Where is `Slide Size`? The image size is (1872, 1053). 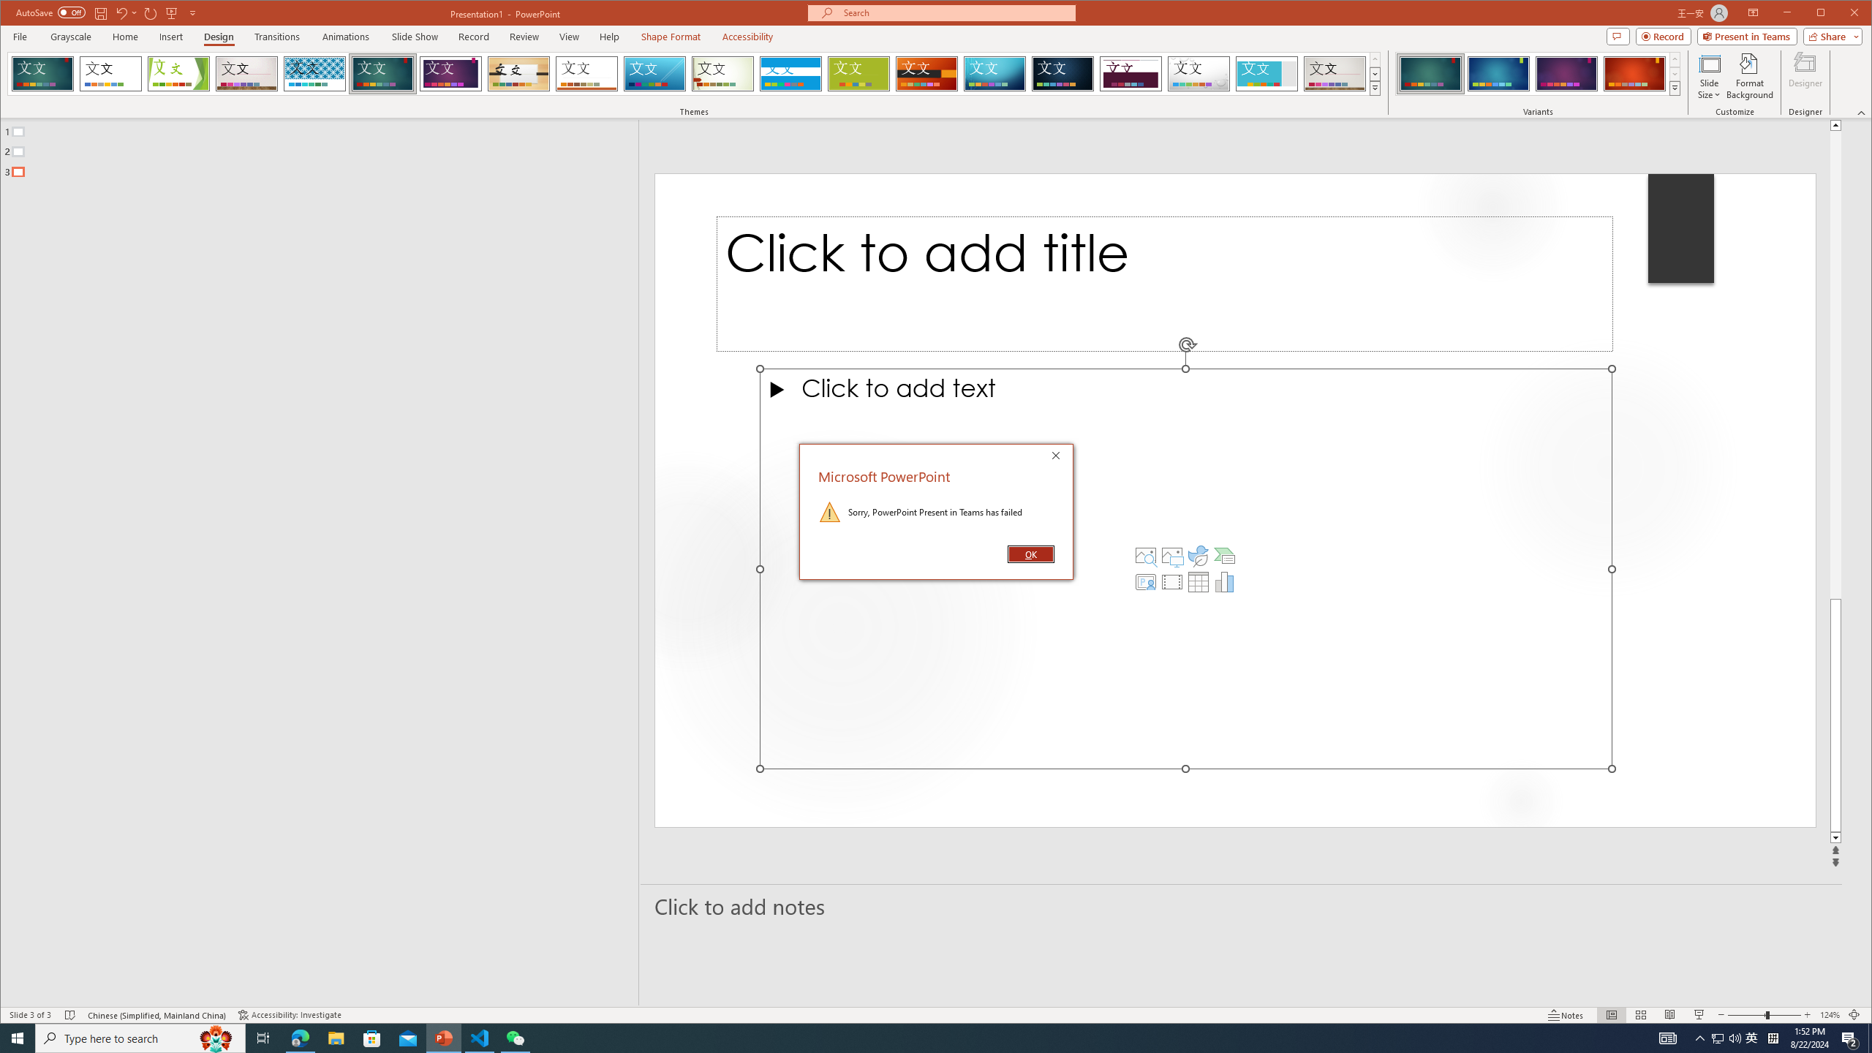 Slide Size is located at coordinates (1708, 76).